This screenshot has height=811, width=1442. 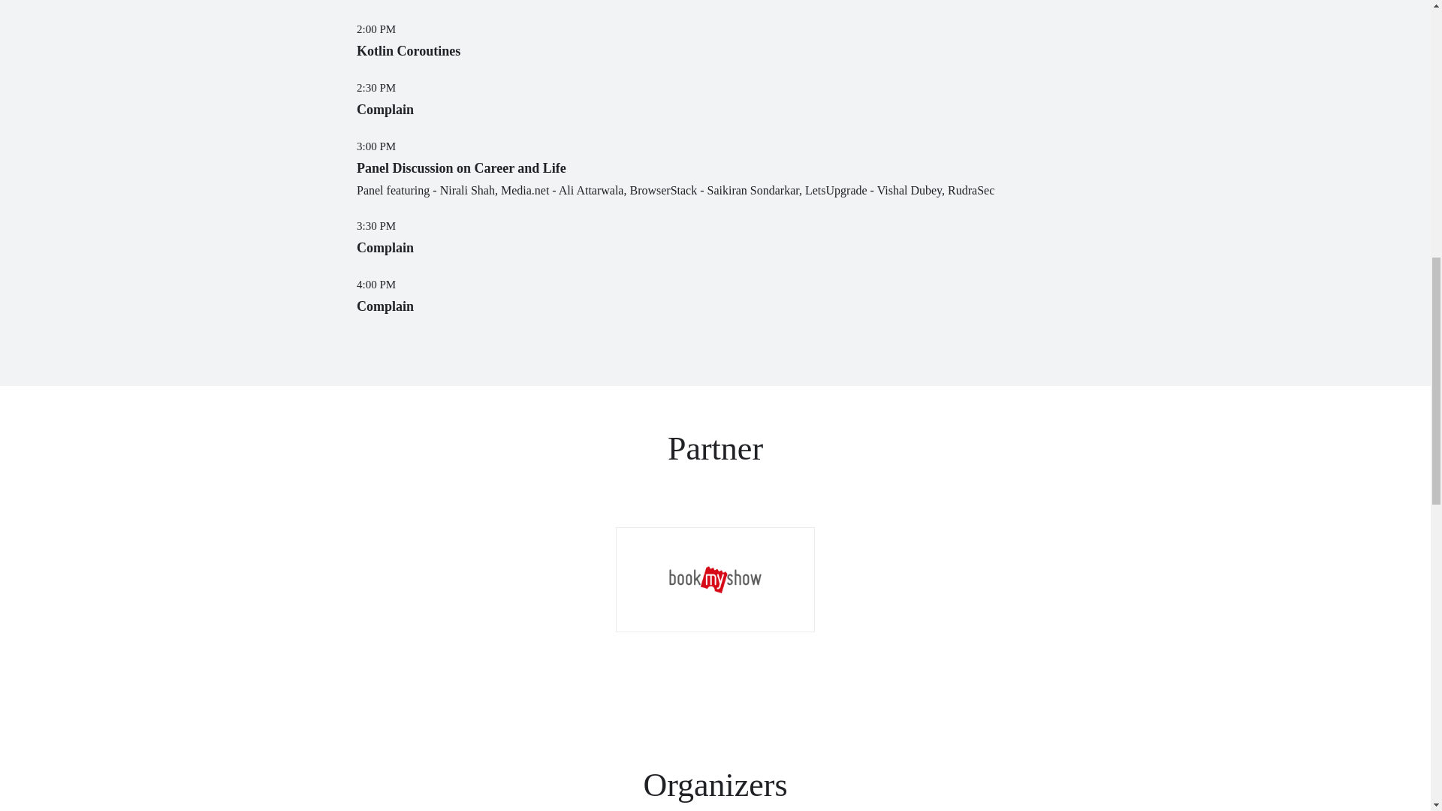 I want to click on BookMyShow, so click(x=715, y=579).